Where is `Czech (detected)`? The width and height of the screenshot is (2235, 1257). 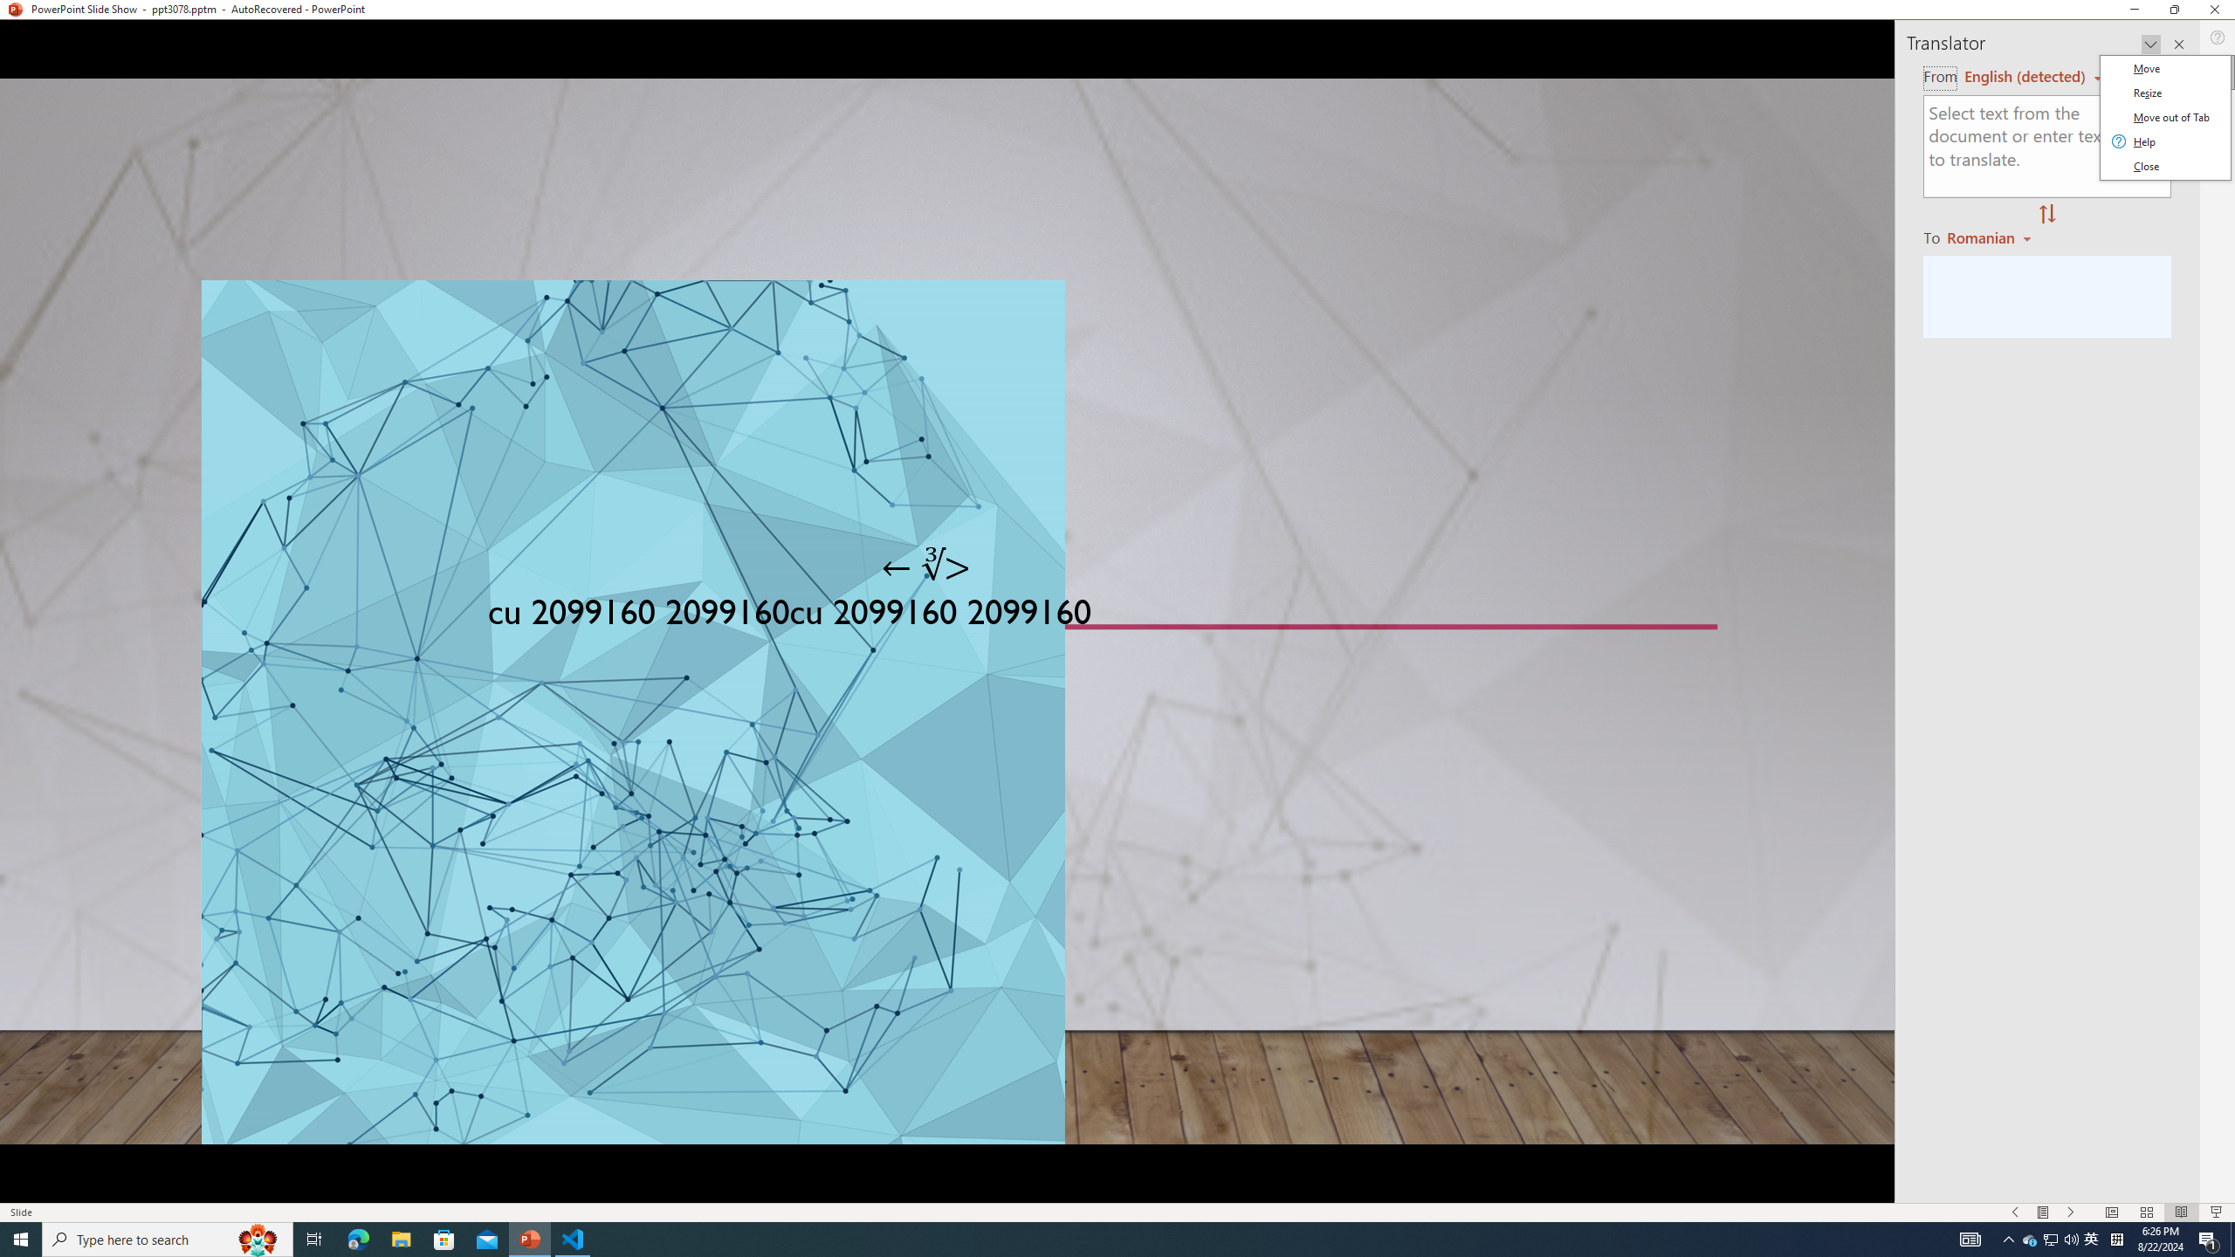 Czech (detected) is located at coordinates (2025, 77).